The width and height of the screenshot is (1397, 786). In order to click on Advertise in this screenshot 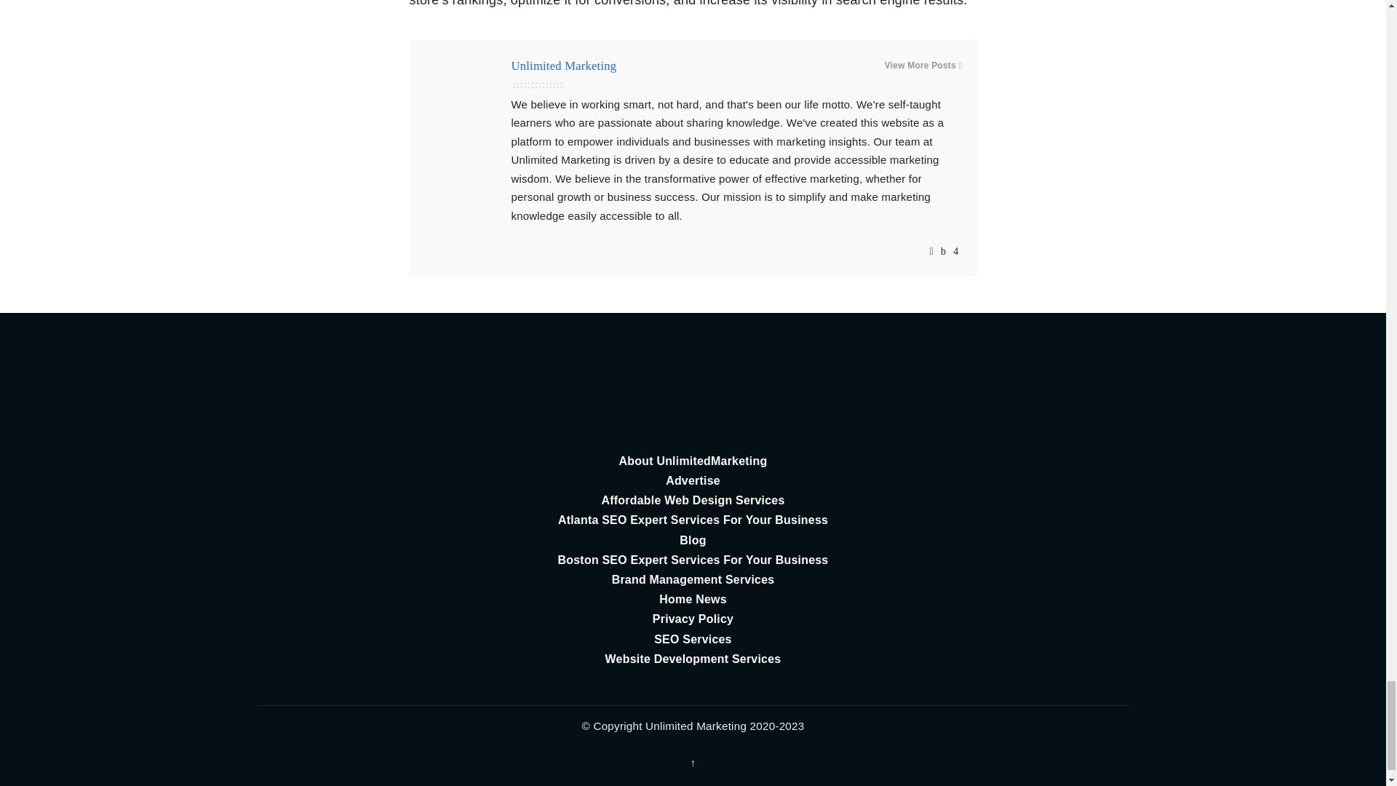, I will do `click(693, 480)`.